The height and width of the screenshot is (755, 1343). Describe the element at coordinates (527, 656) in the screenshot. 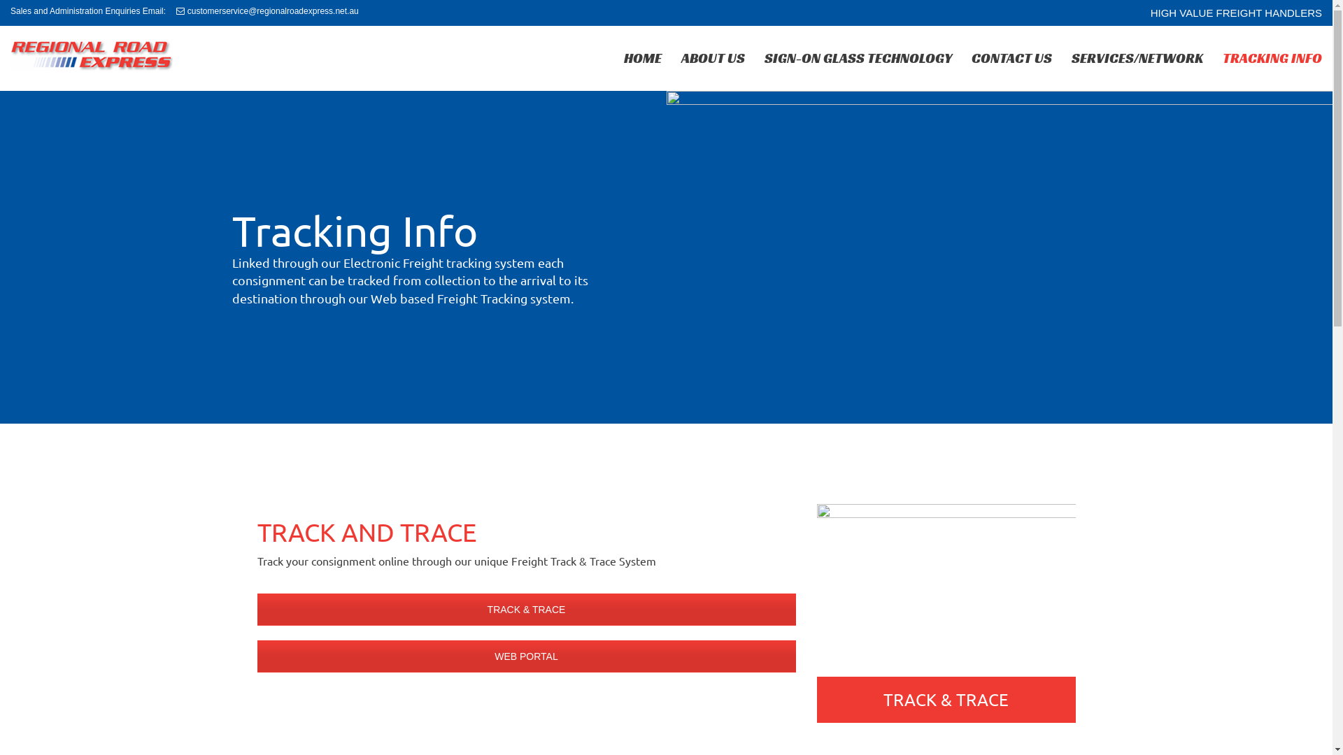

I see `WEB PORTAL` at that location.